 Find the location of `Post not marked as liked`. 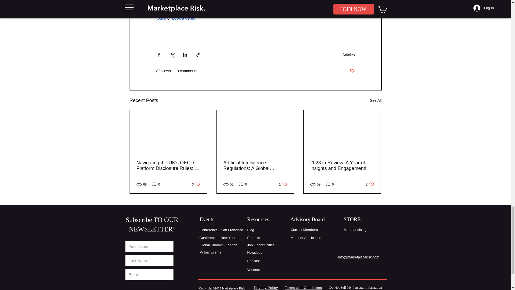

Post not marked as liked is located at coordinates (255, 166).